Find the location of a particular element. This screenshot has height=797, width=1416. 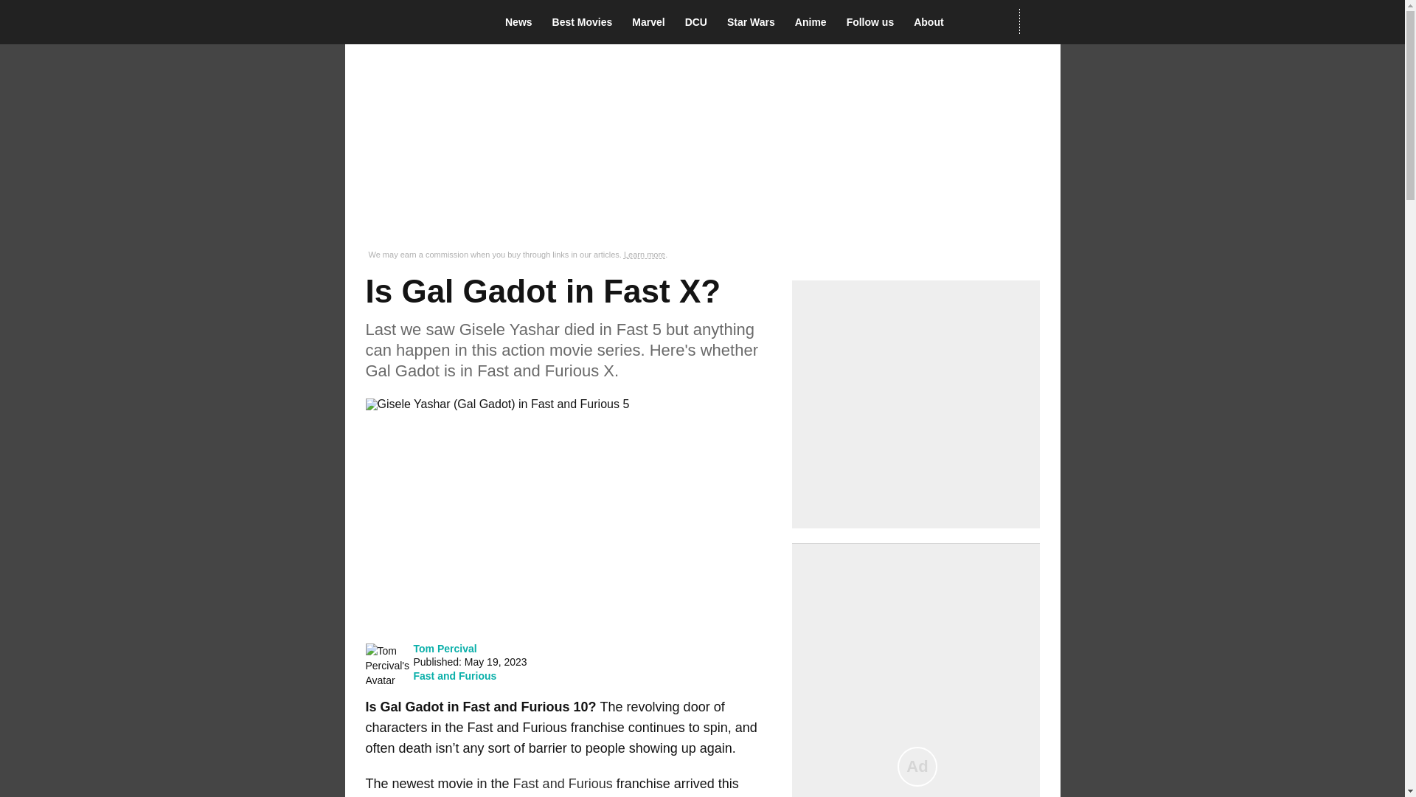

Star Wars News is located at coordinates (755, 22).